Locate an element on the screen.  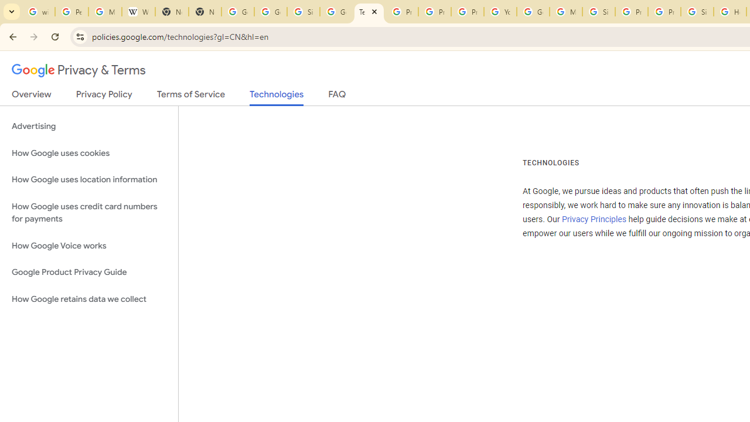
New Tab is located at coordinates (172, 12).